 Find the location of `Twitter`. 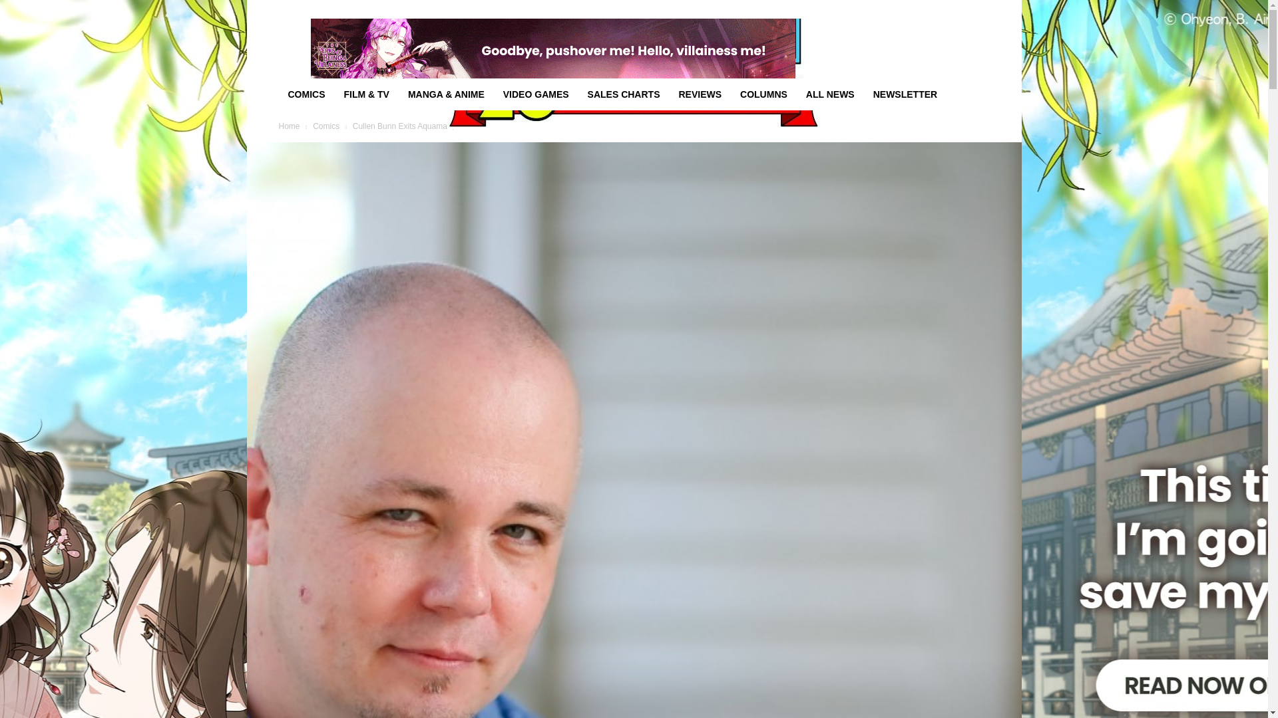

Twitter is located at coordinates (957, 9).